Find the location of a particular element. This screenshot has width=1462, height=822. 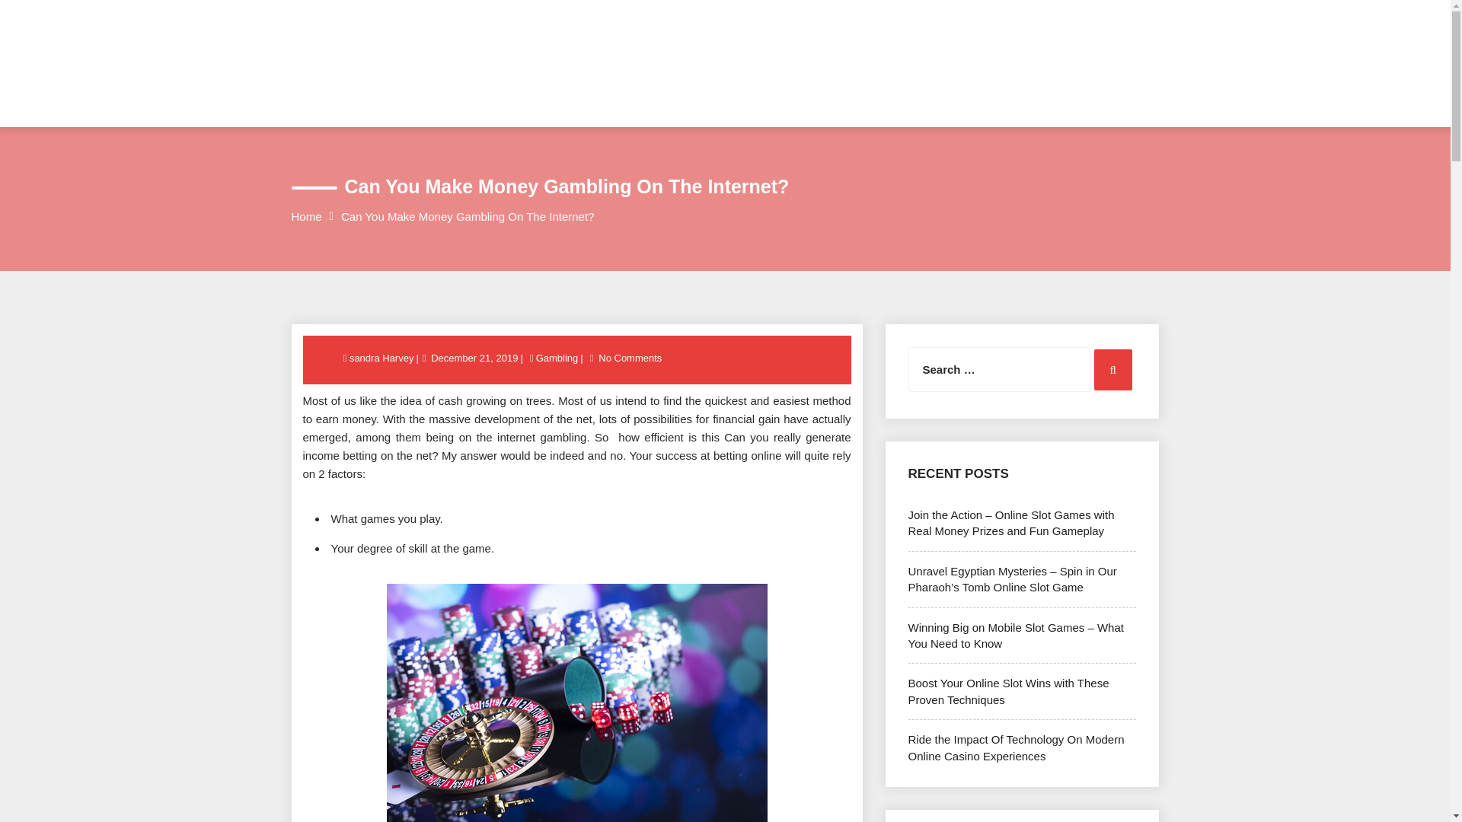

Boost Your Online Slot Wins with These Proven Techniques is located at coordinates (1008, 690).